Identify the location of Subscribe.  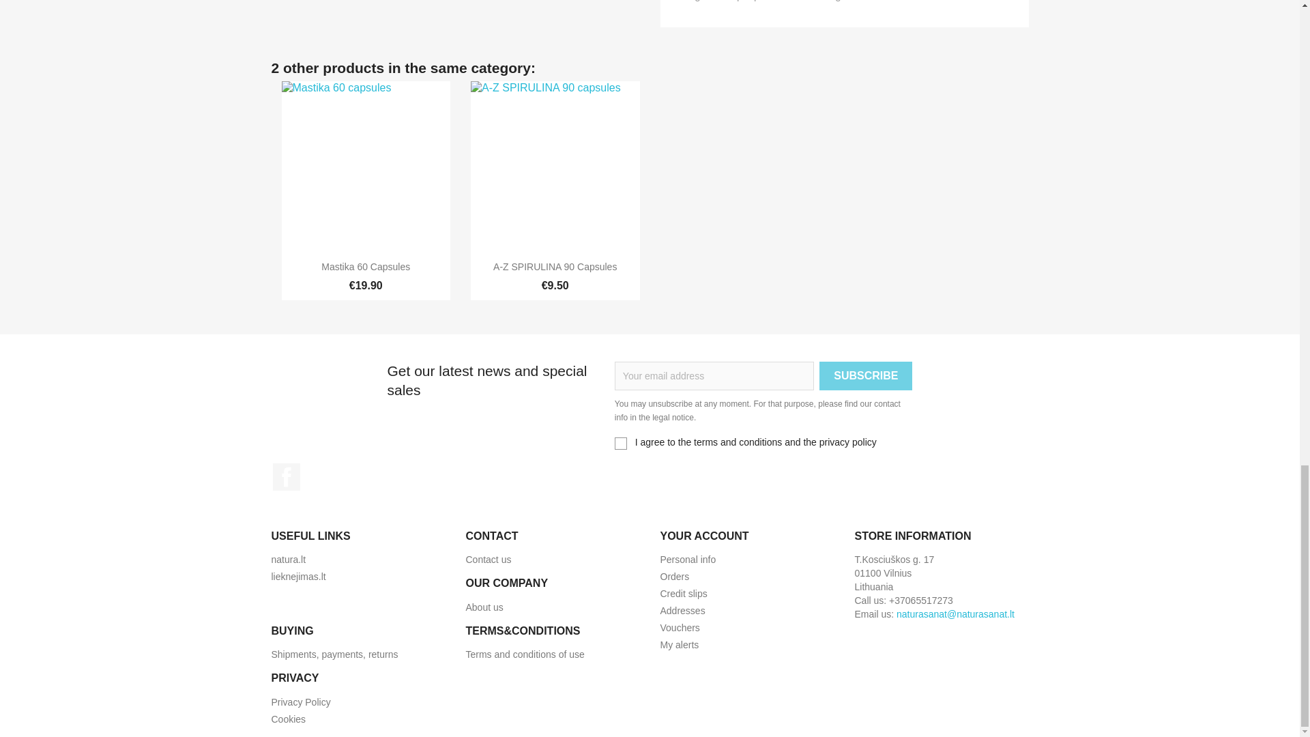
(865, 376).